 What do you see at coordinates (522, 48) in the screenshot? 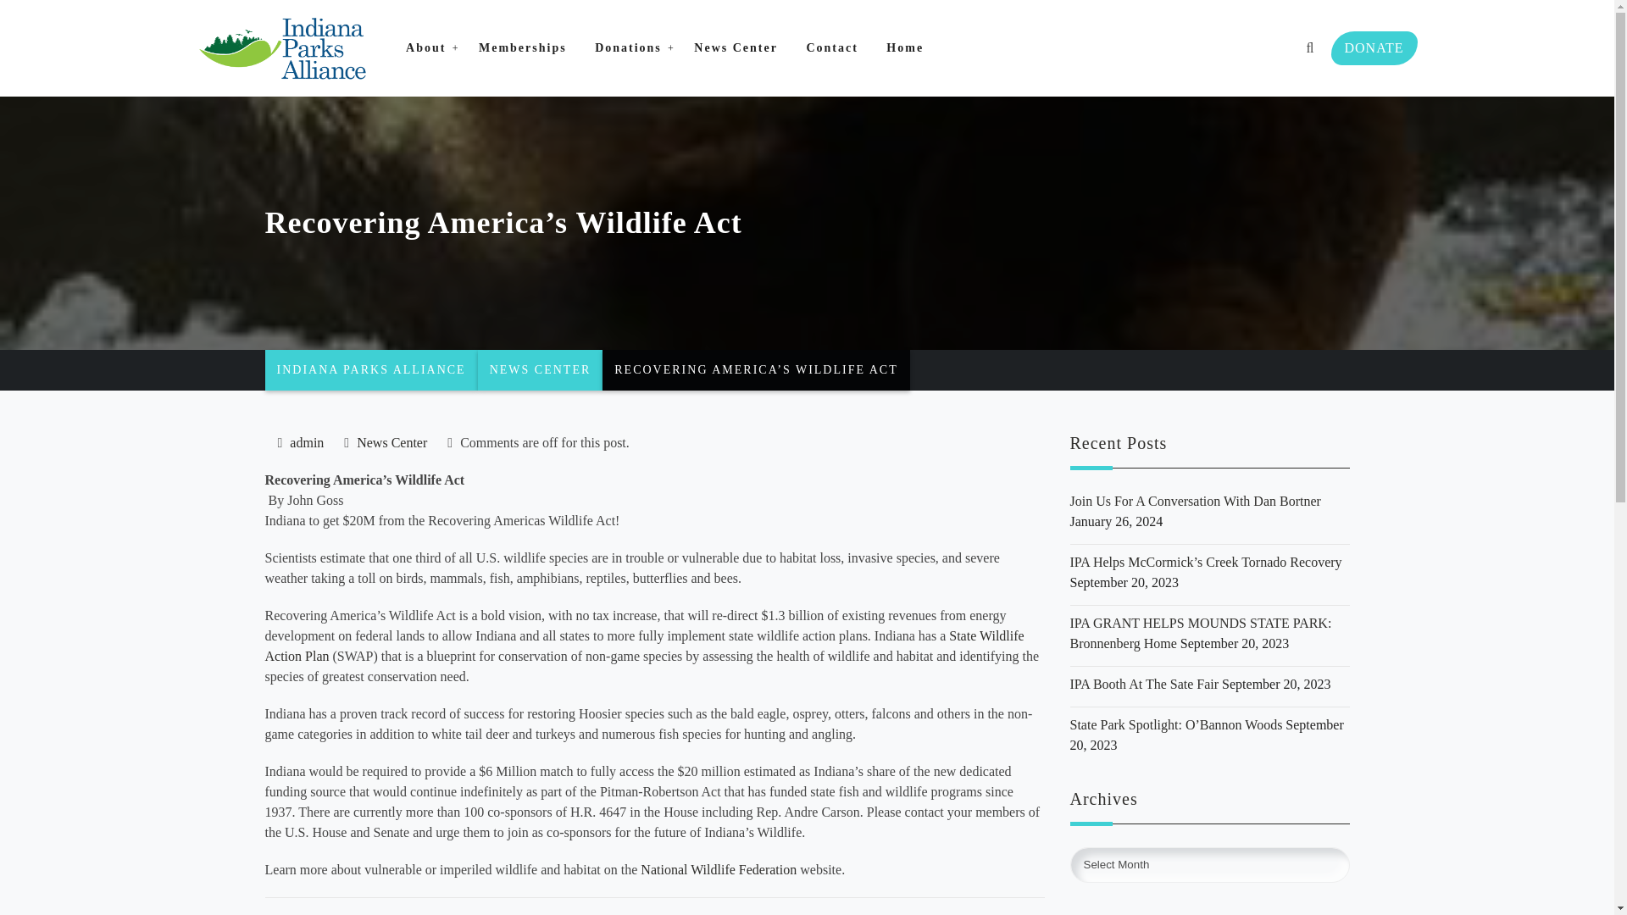
I see `Memberships` at bounding box center [522, 48].